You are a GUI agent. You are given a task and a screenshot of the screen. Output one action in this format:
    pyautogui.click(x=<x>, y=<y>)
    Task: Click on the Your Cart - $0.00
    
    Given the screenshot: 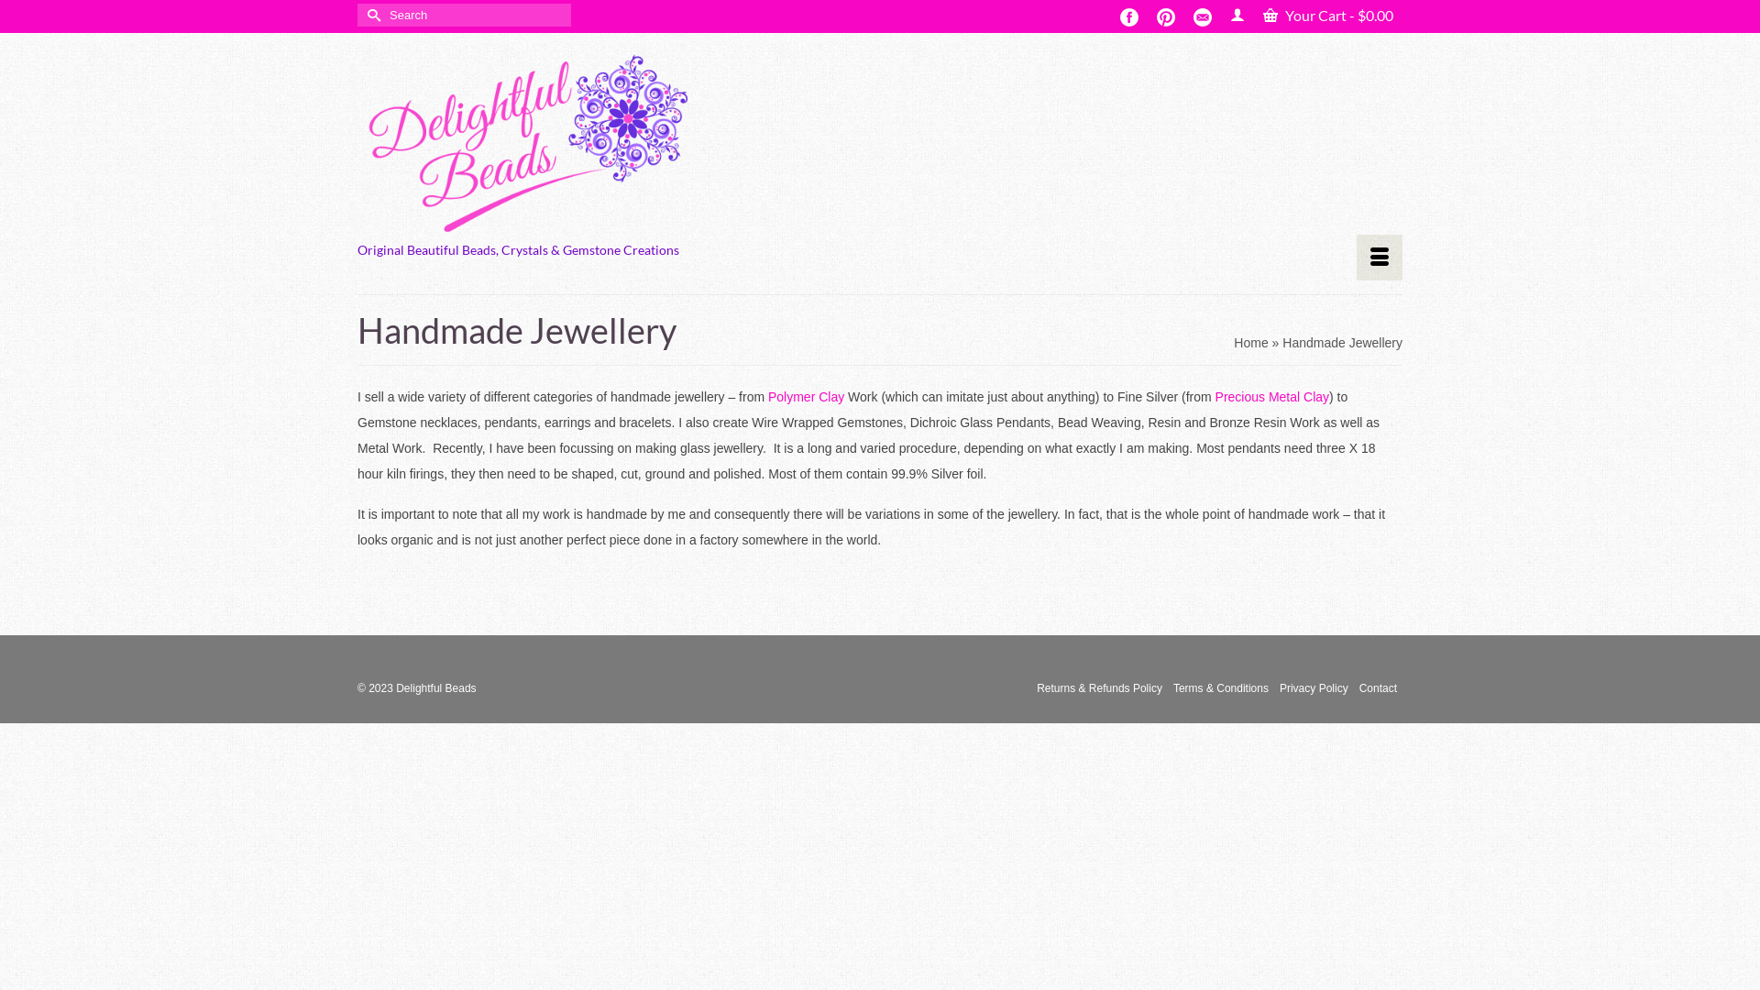 What is the action you would take?
    pyautogui.click(x=1328, y=16)
    